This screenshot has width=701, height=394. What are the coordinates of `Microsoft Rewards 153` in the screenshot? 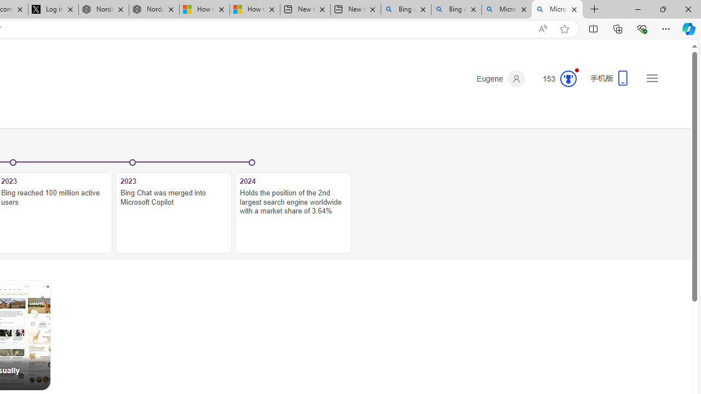 It's located at (555, 79).